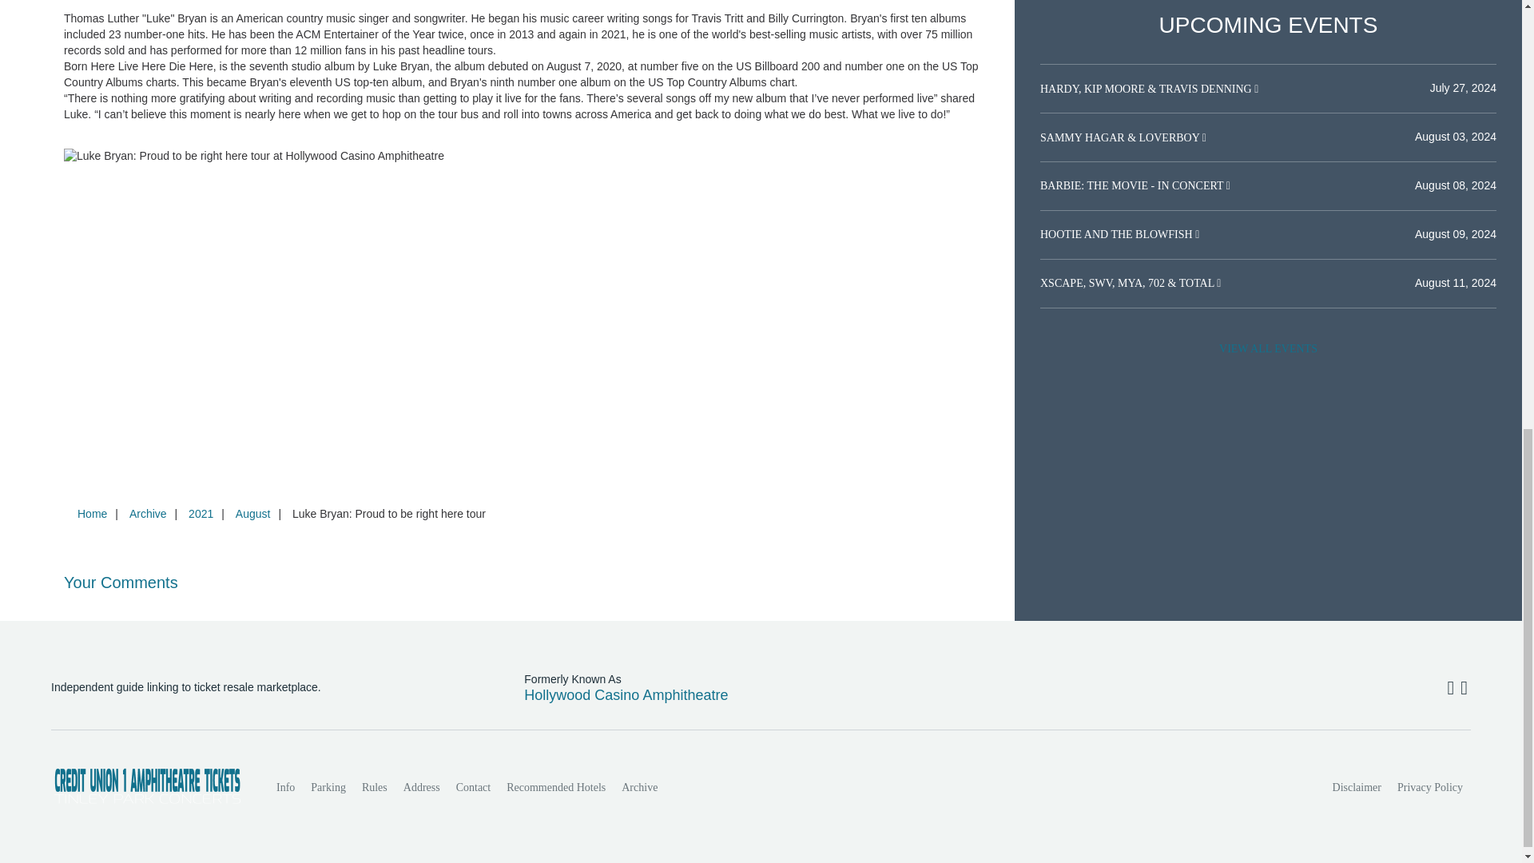  Describe the element at coordinates (201, 514) in the screenshot. I see `2021` at that location.